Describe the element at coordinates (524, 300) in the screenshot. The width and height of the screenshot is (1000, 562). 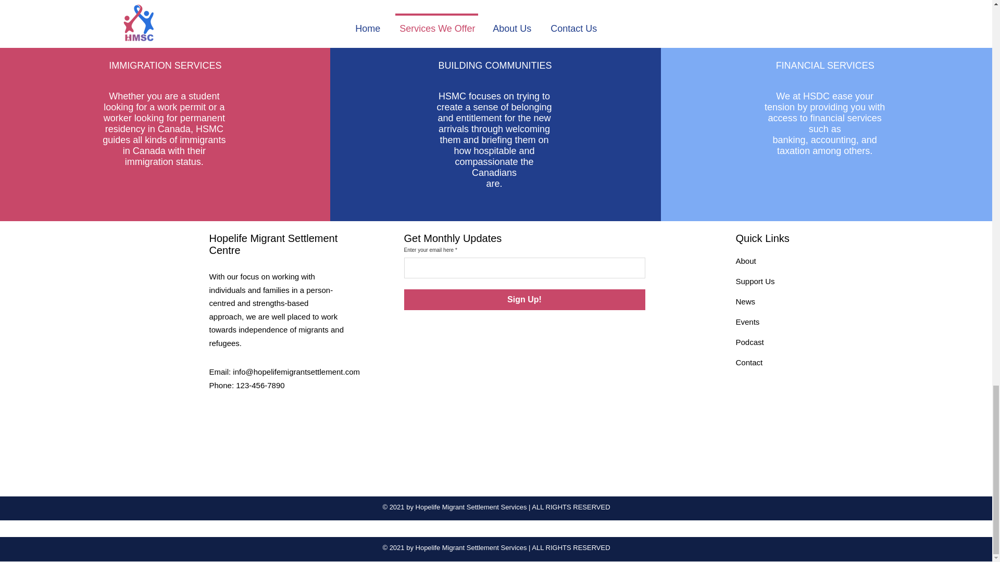
I see `Sign Up!` at that location.